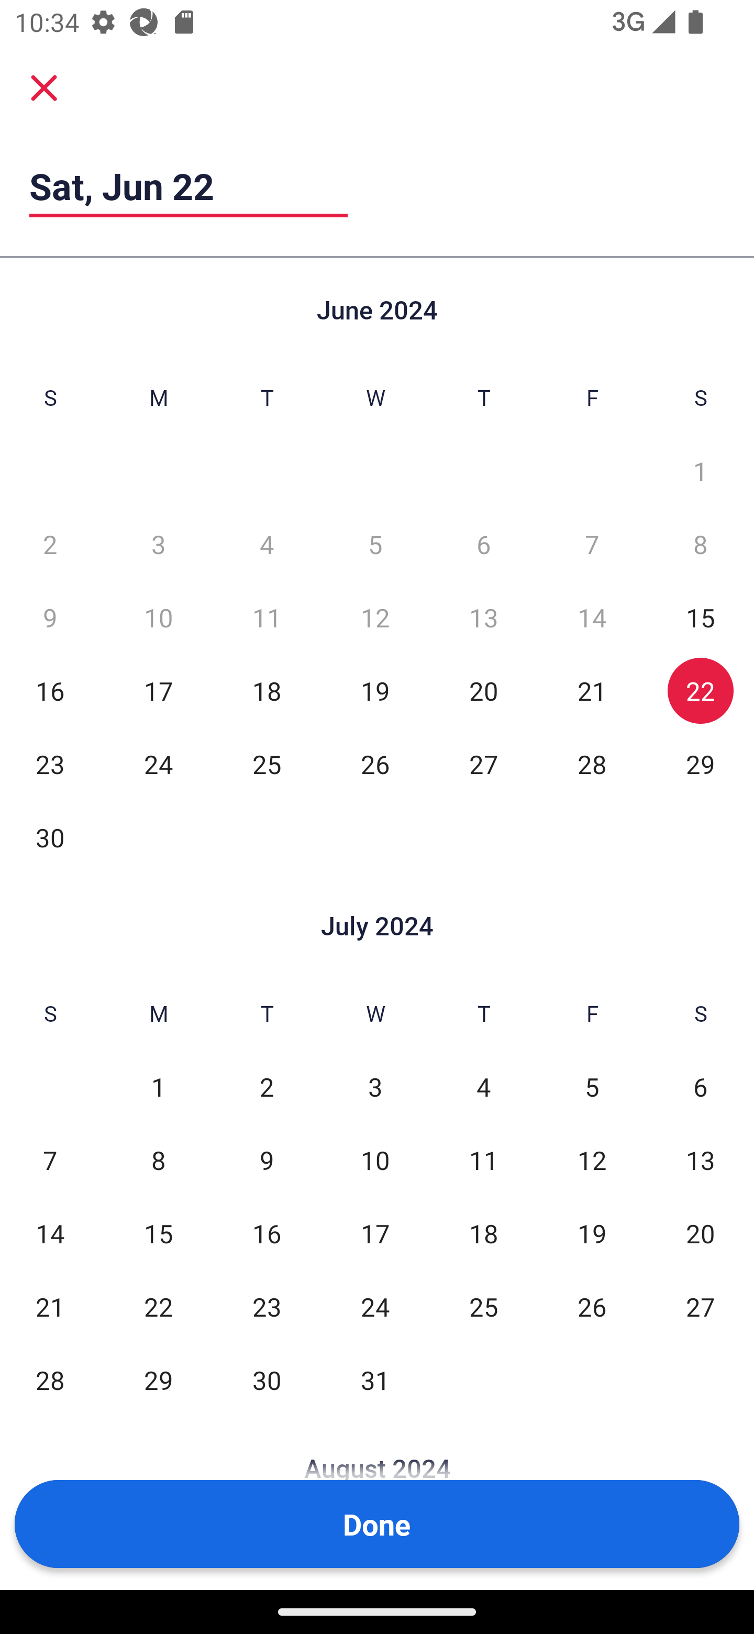 The height and width of the screenshot is (1634, 754). What do you see at coordinates (483, 617) in the screenshot?
I see `13 Thu, Jun 13, Not Selected` at bounding box center [483, 617].